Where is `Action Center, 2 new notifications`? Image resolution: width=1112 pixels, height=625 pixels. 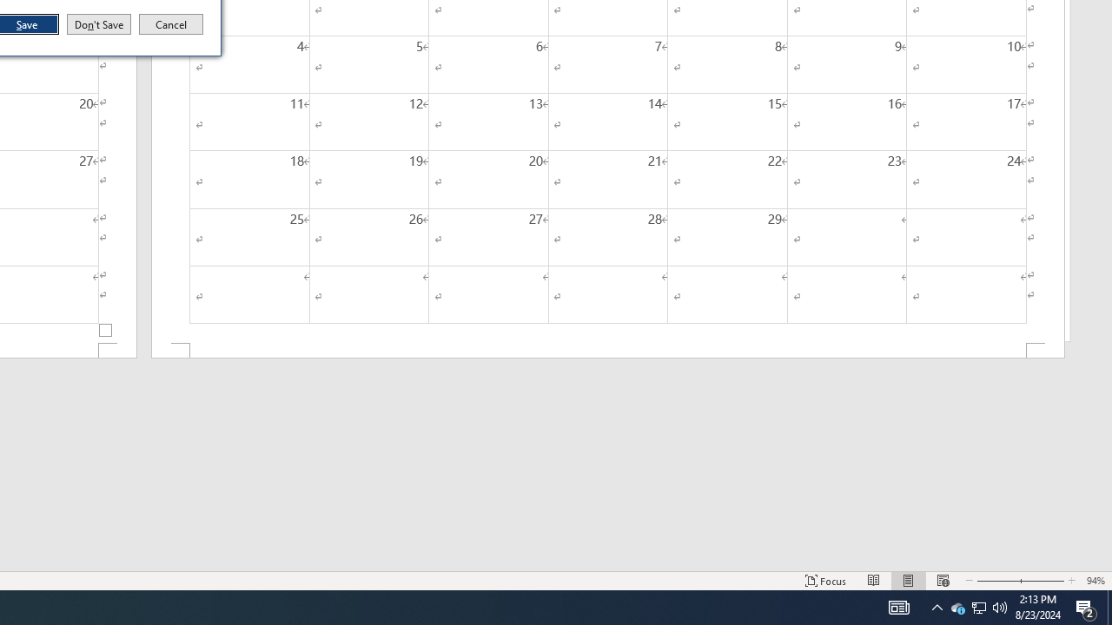
Action Center, 2 new notifications is located at coordinates (1086, 608).